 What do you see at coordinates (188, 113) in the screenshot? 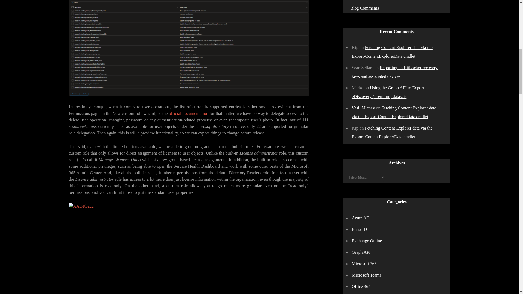
I see `official documentation` at bounding box center [188, 113].